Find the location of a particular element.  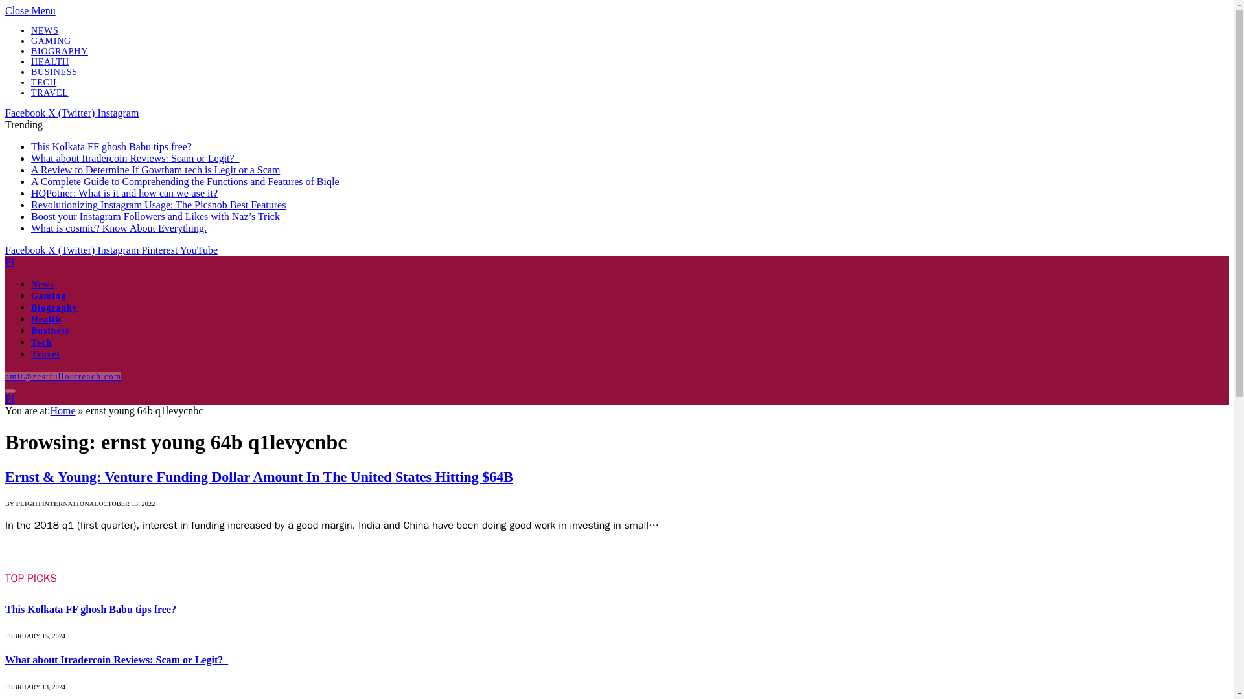

Business is located at coordinates (51, 331).